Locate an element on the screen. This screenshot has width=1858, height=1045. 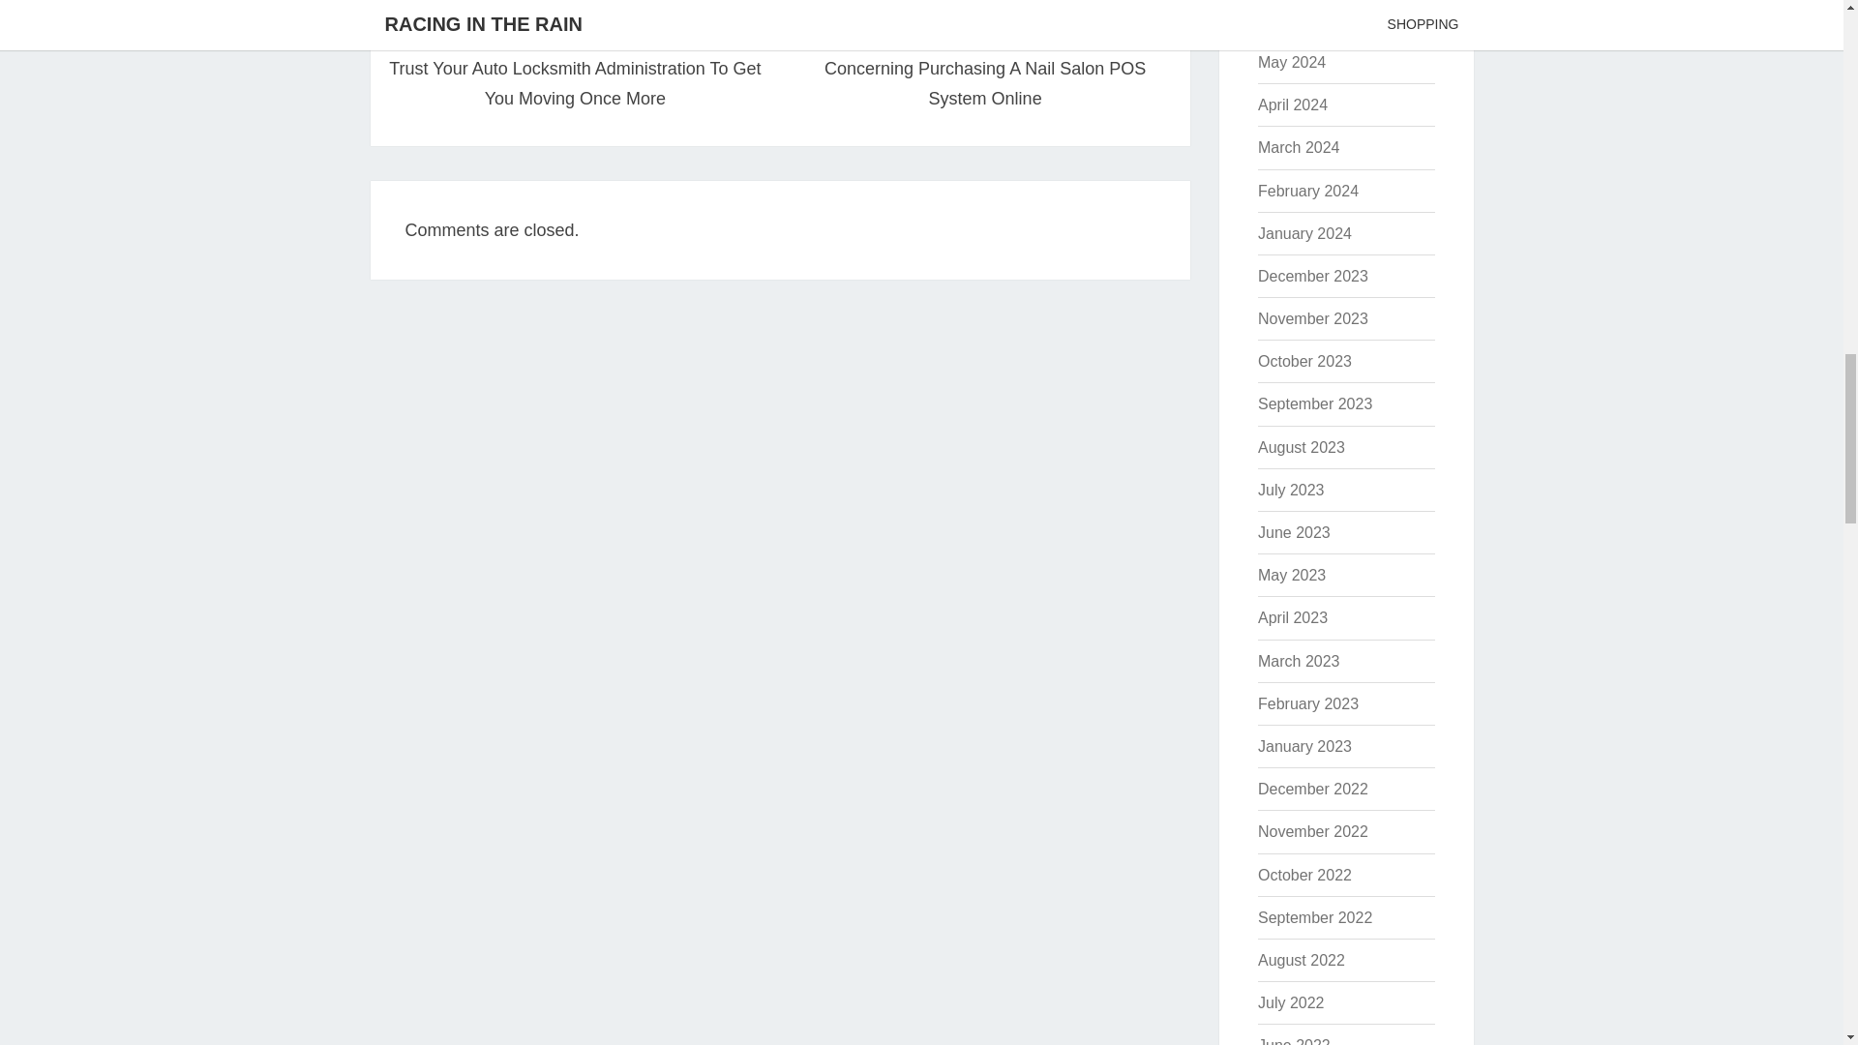
February 2024 is located at coordinates (1307, 192).